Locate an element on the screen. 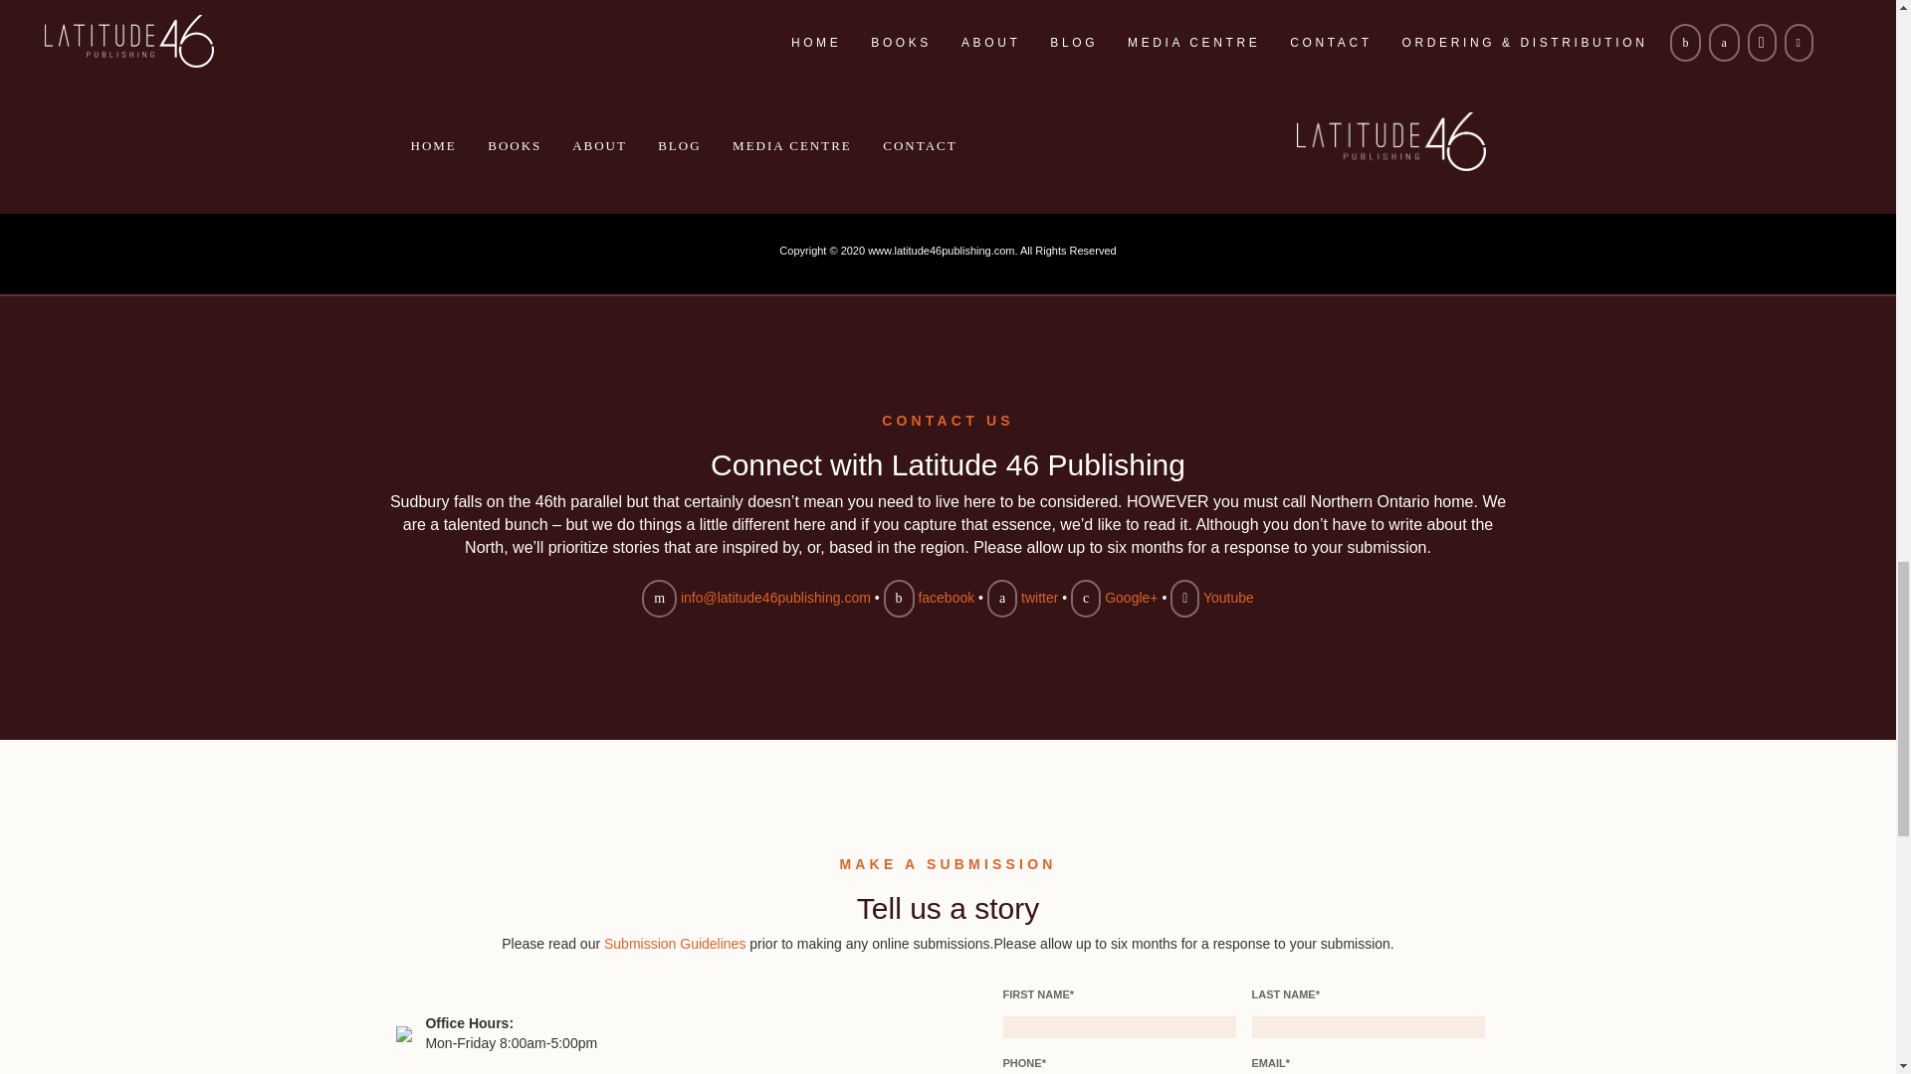 This screenshot has height=1074, width=1911. Youtube is located at coordinates (1228, 597).